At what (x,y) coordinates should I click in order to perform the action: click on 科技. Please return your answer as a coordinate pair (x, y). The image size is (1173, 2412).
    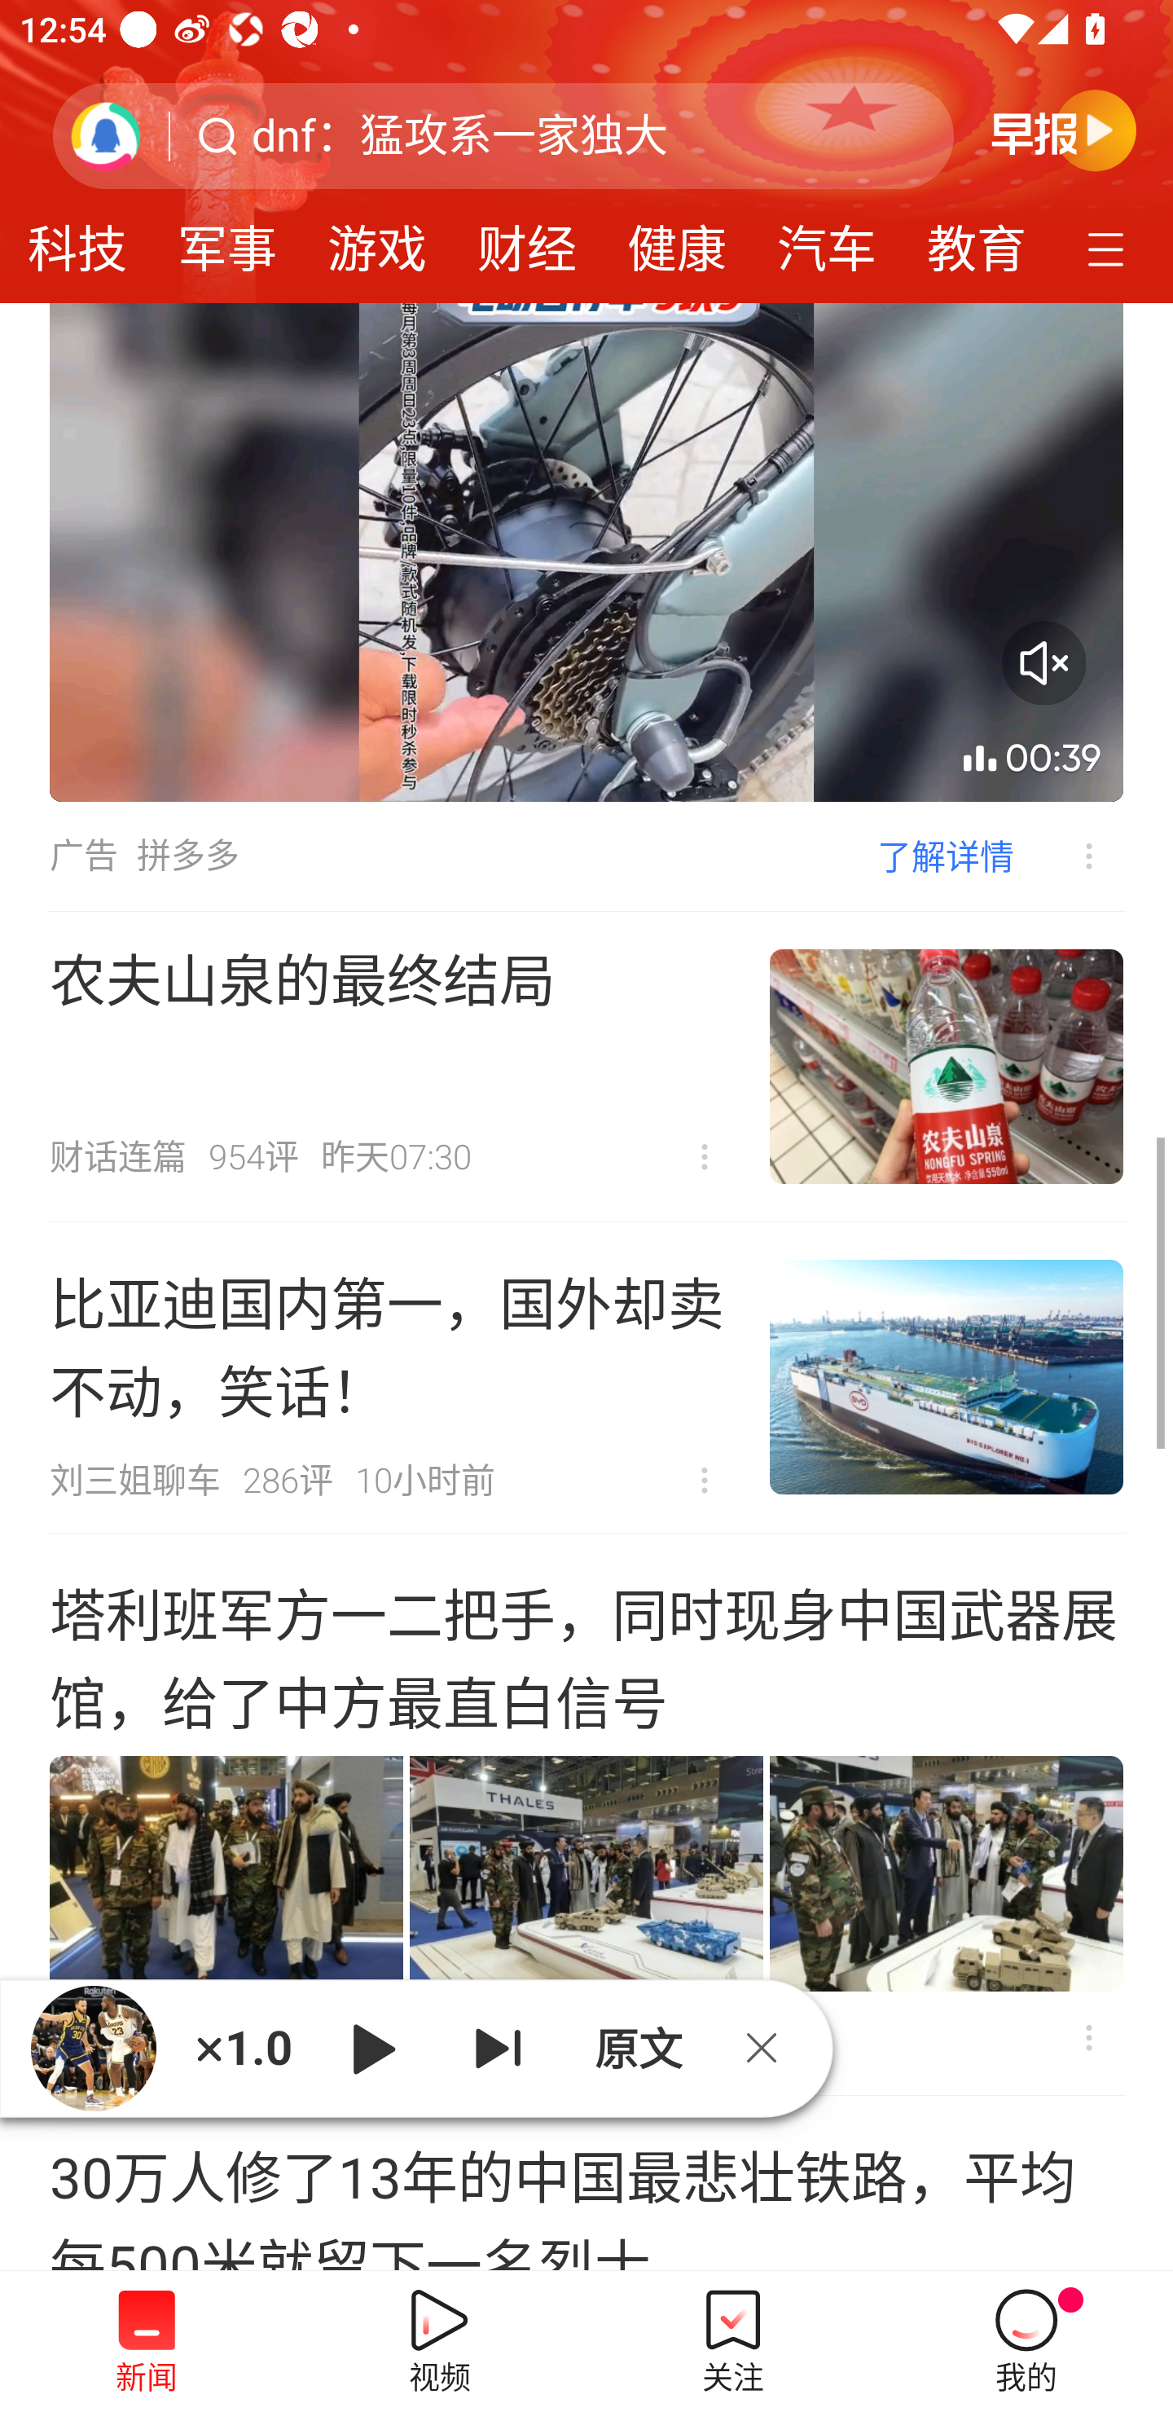
    Looking at the image, I should click on (89, 240).